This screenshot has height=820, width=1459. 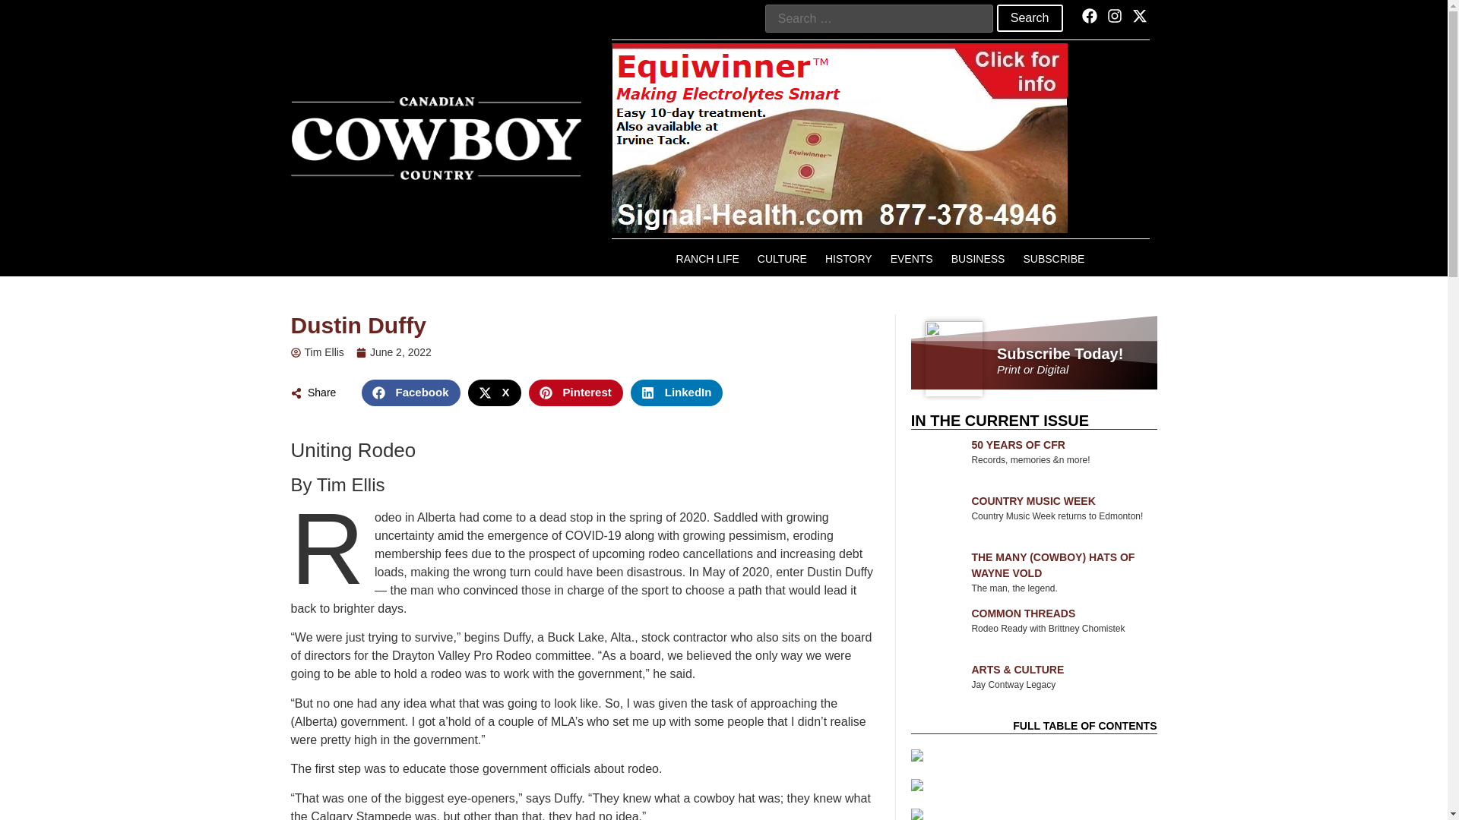 I want to click on EVENTS, so click(x=912, y=258).